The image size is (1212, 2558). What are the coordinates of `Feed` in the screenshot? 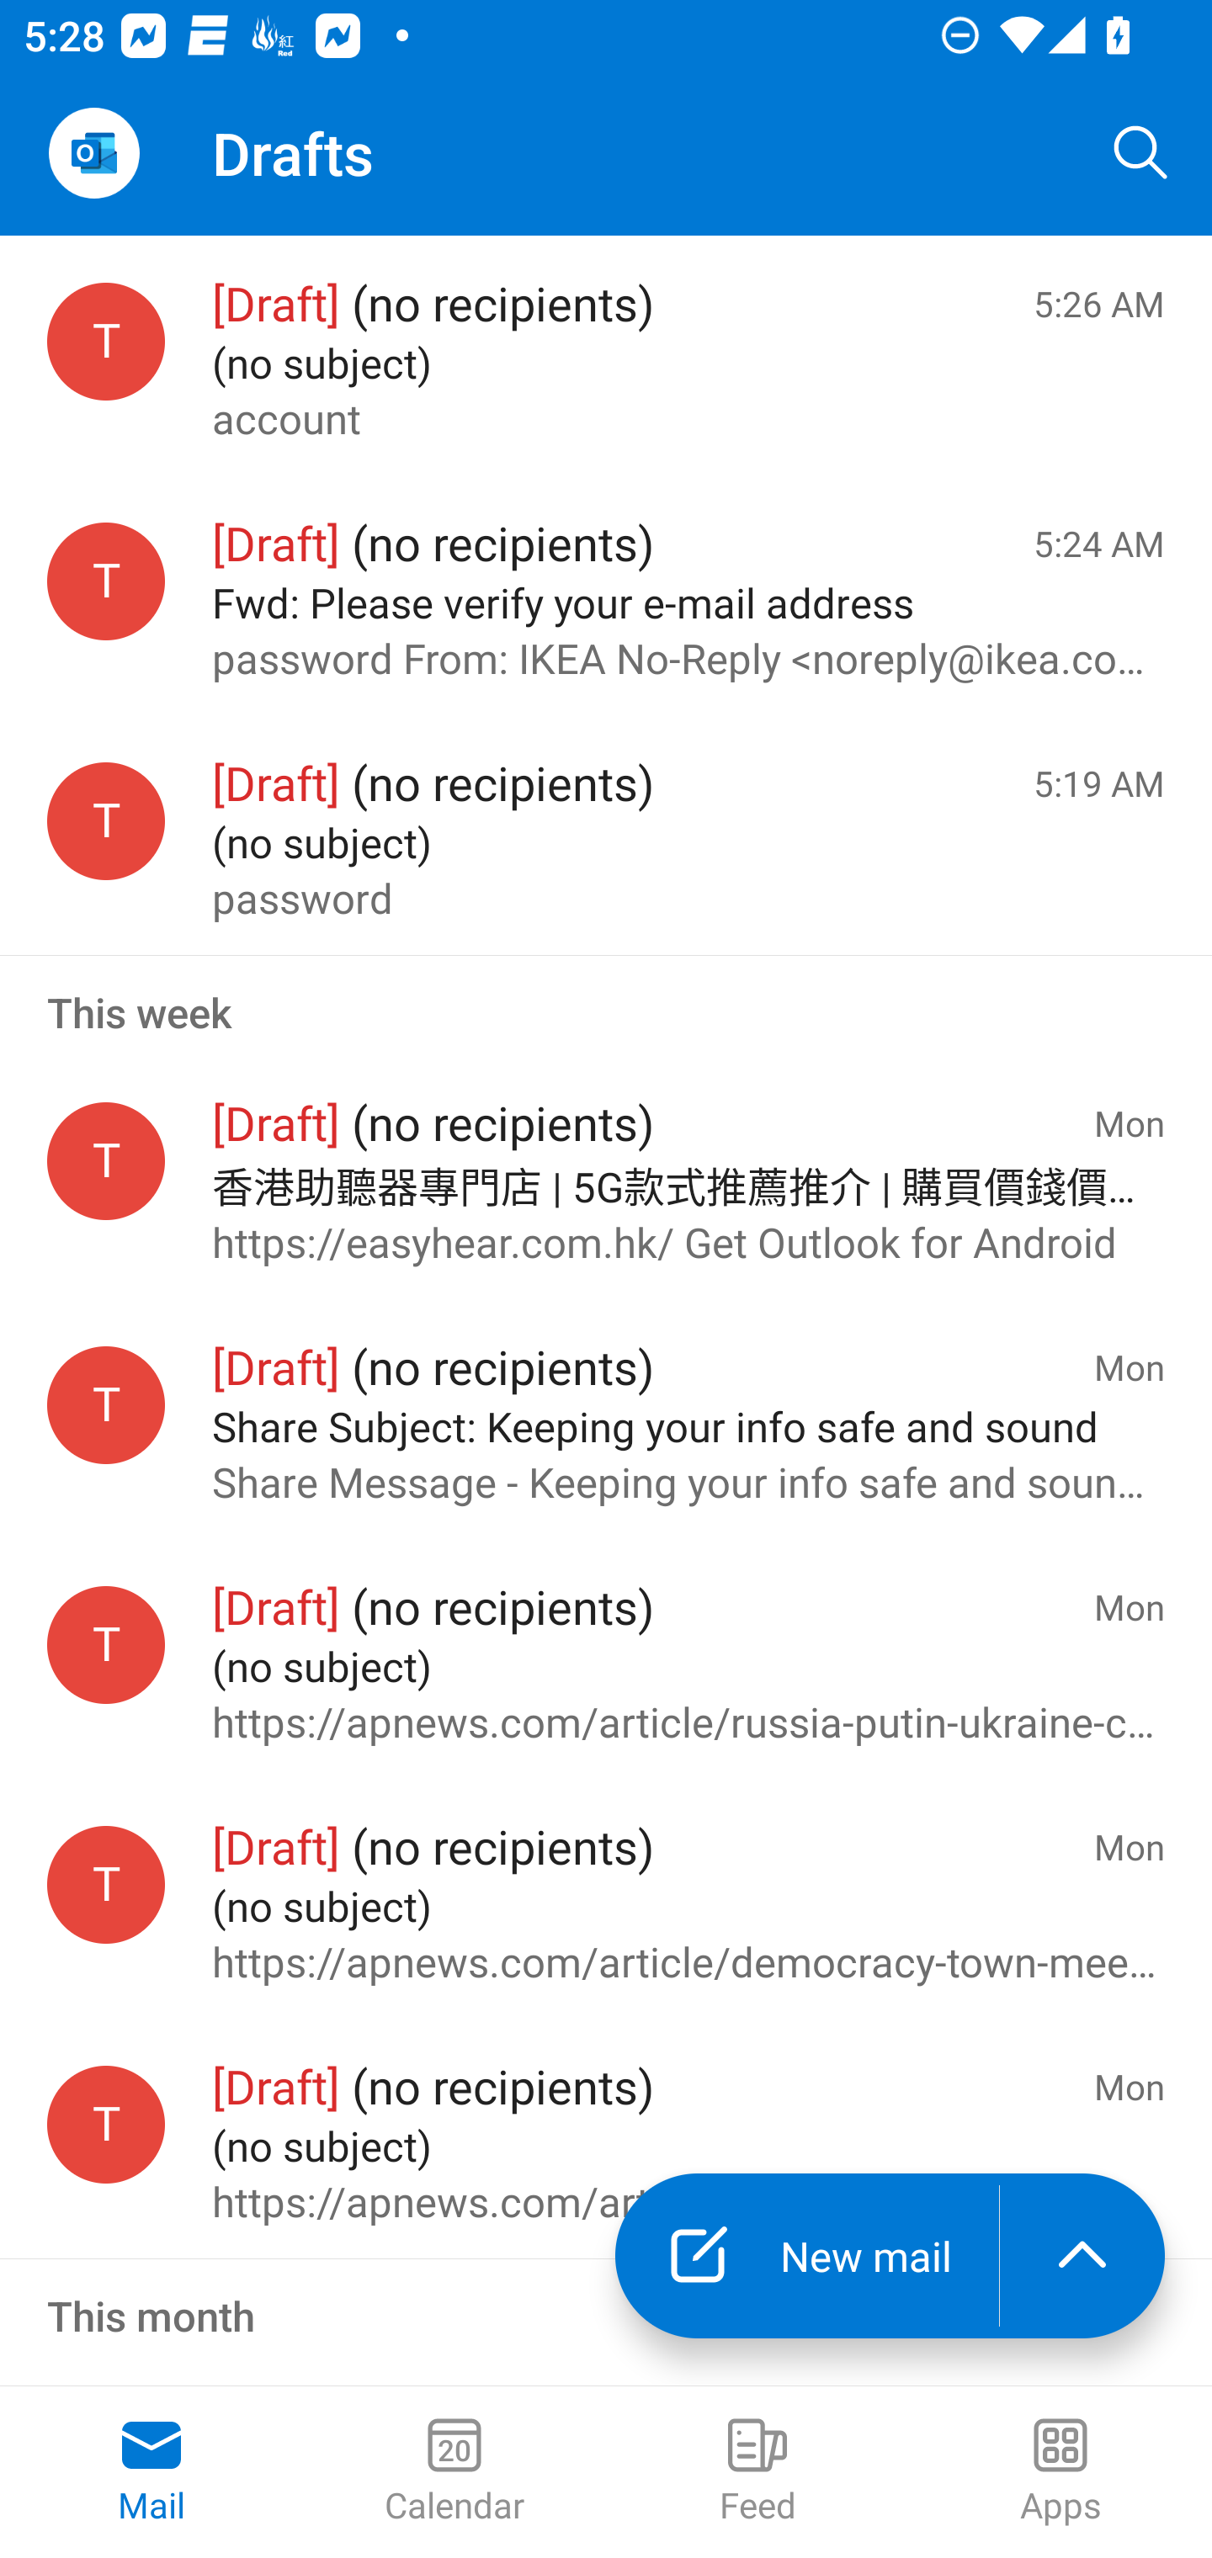 It's located at (757, 2472).